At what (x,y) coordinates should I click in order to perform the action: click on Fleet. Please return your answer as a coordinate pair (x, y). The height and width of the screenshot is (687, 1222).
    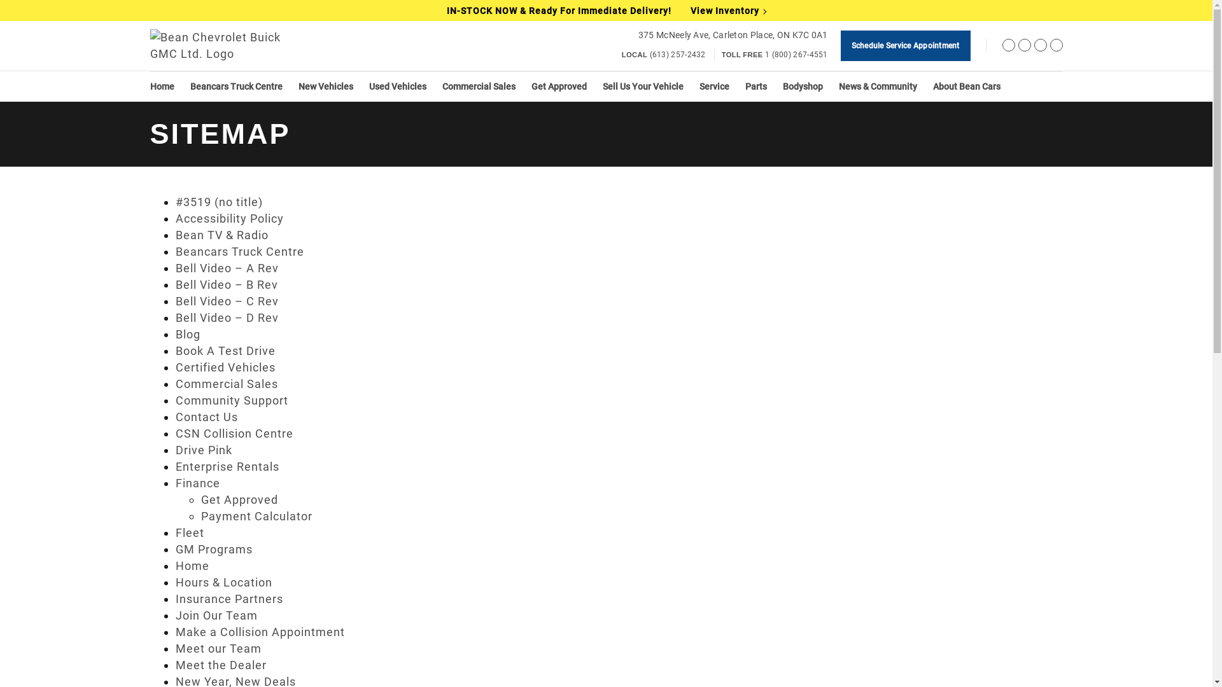
    Looking at the image, I should click on (190, 533).